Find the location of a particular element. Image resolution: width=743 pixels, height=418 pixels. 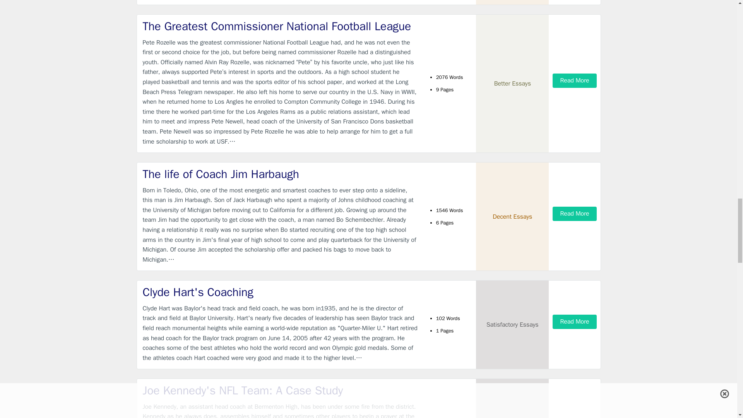

Read More is located at coordinates (574, 322).